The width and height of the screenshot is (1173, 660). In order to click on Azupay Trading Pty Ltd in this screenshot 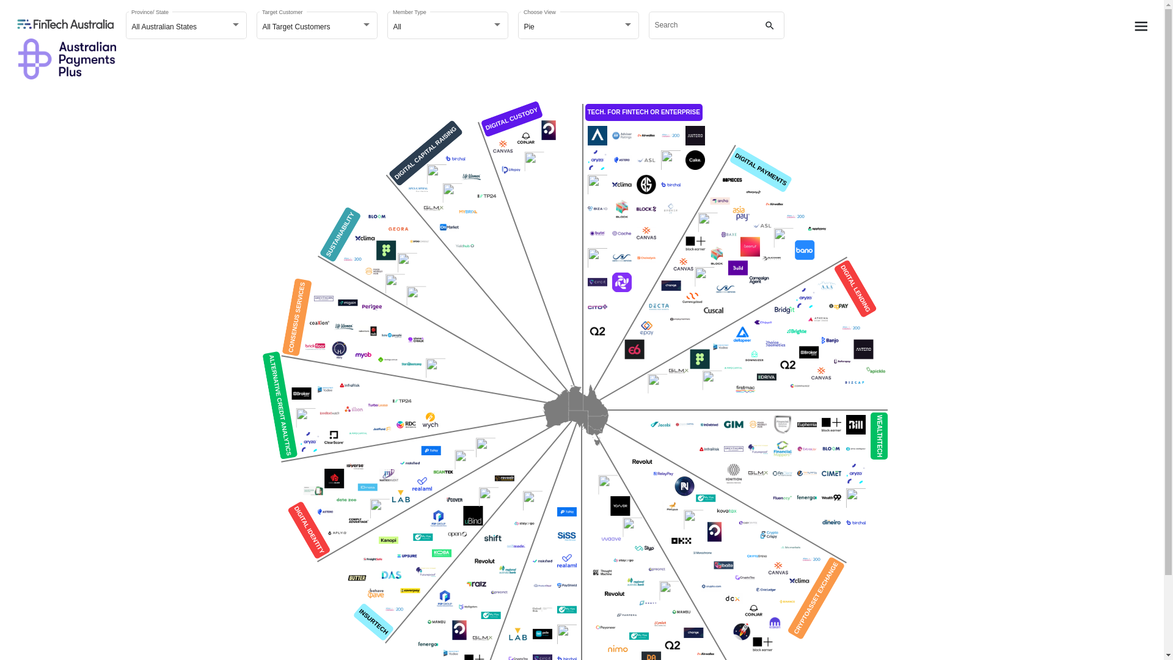, I will do `click(671, 160)`.